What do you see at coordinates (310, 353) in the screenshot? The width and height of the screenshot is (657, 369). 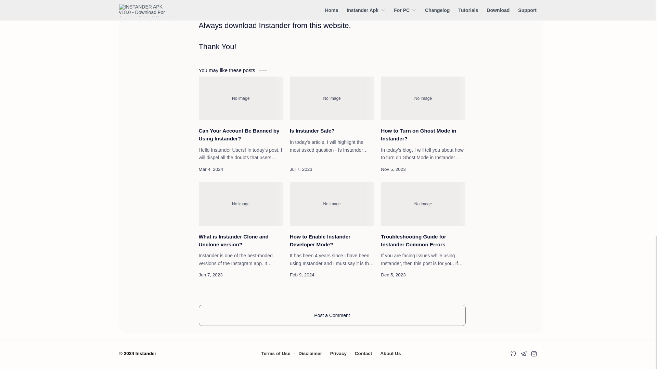 I see `Disclaimer` at bounding box center [310, 353].